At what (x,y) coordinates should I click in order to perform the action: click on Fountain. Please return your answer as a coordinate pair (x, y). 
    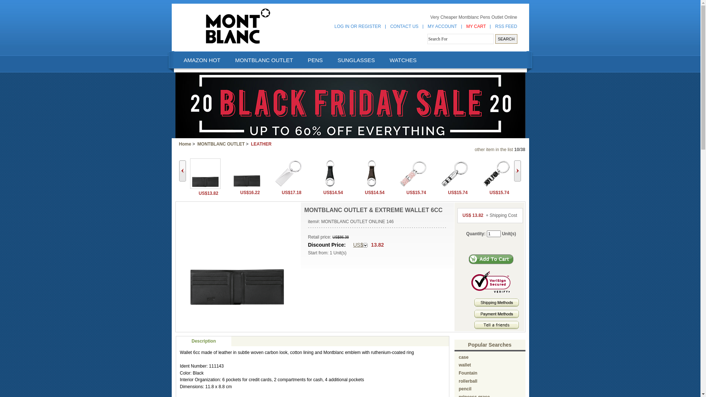
    Looking at the image, I should click on (468, 373).